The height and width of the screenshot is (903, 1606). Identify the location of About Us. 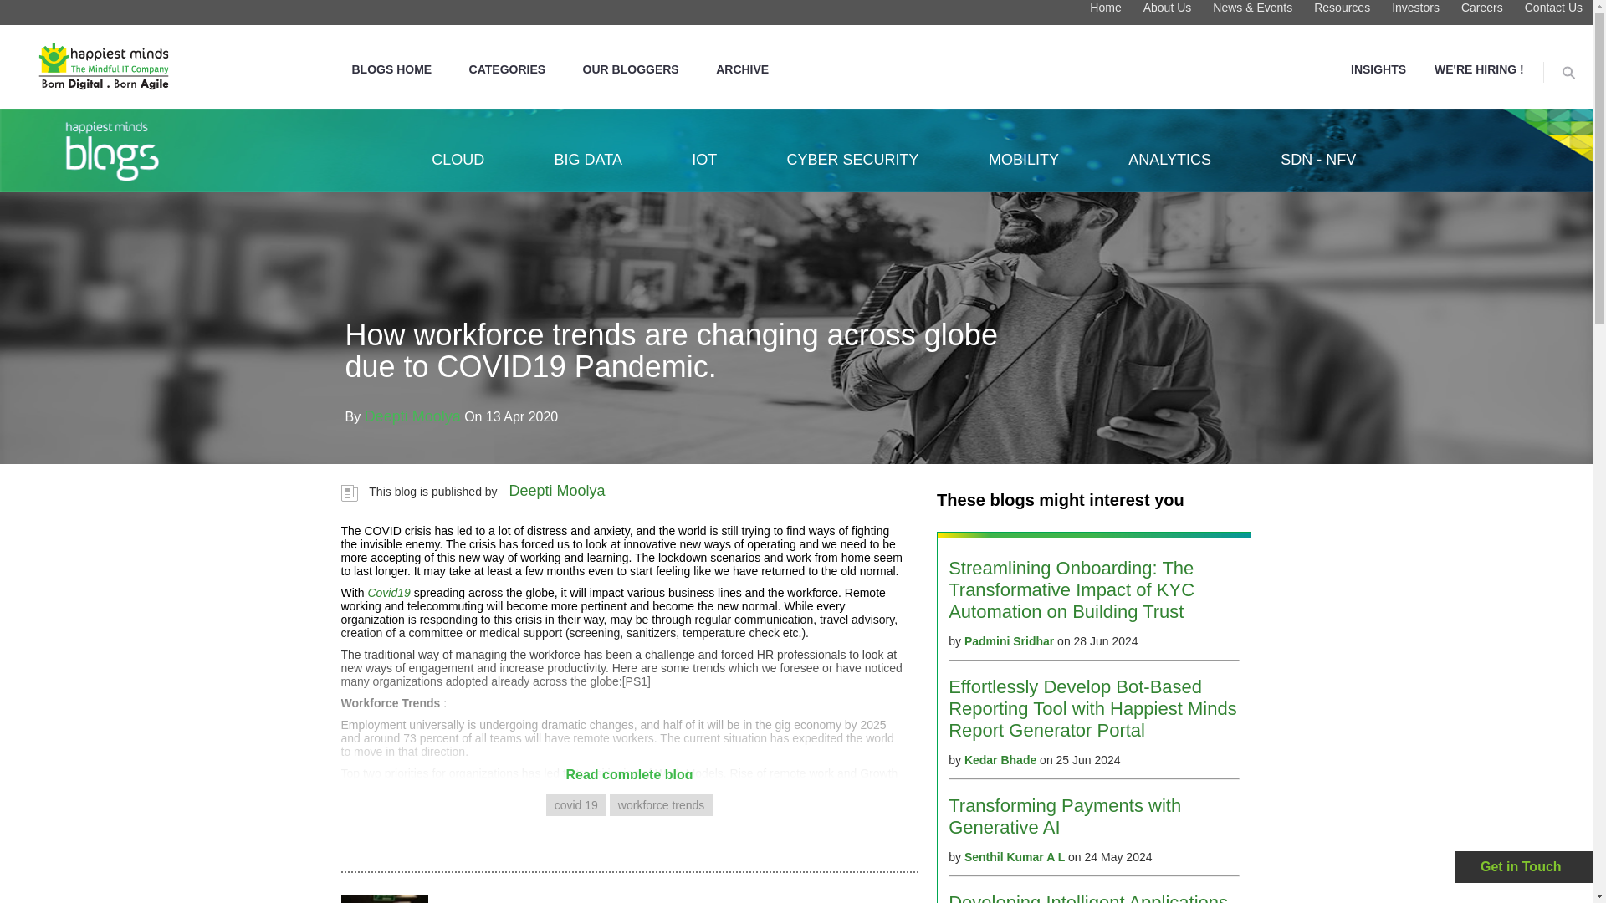
(1168, 12).